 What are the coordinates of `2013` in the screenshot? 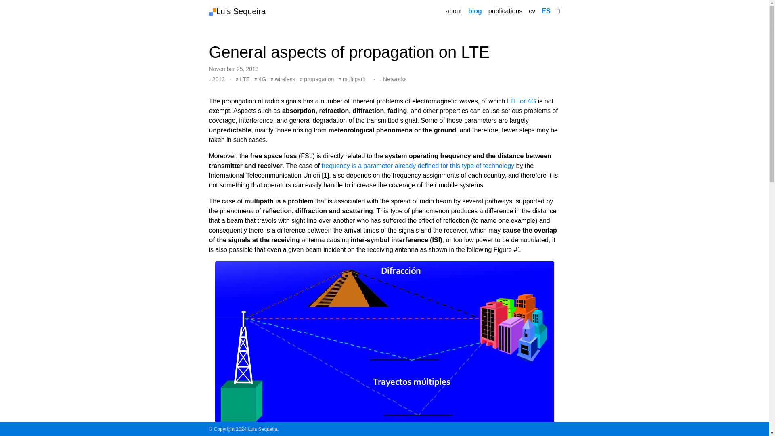 It's located at (218, 79).